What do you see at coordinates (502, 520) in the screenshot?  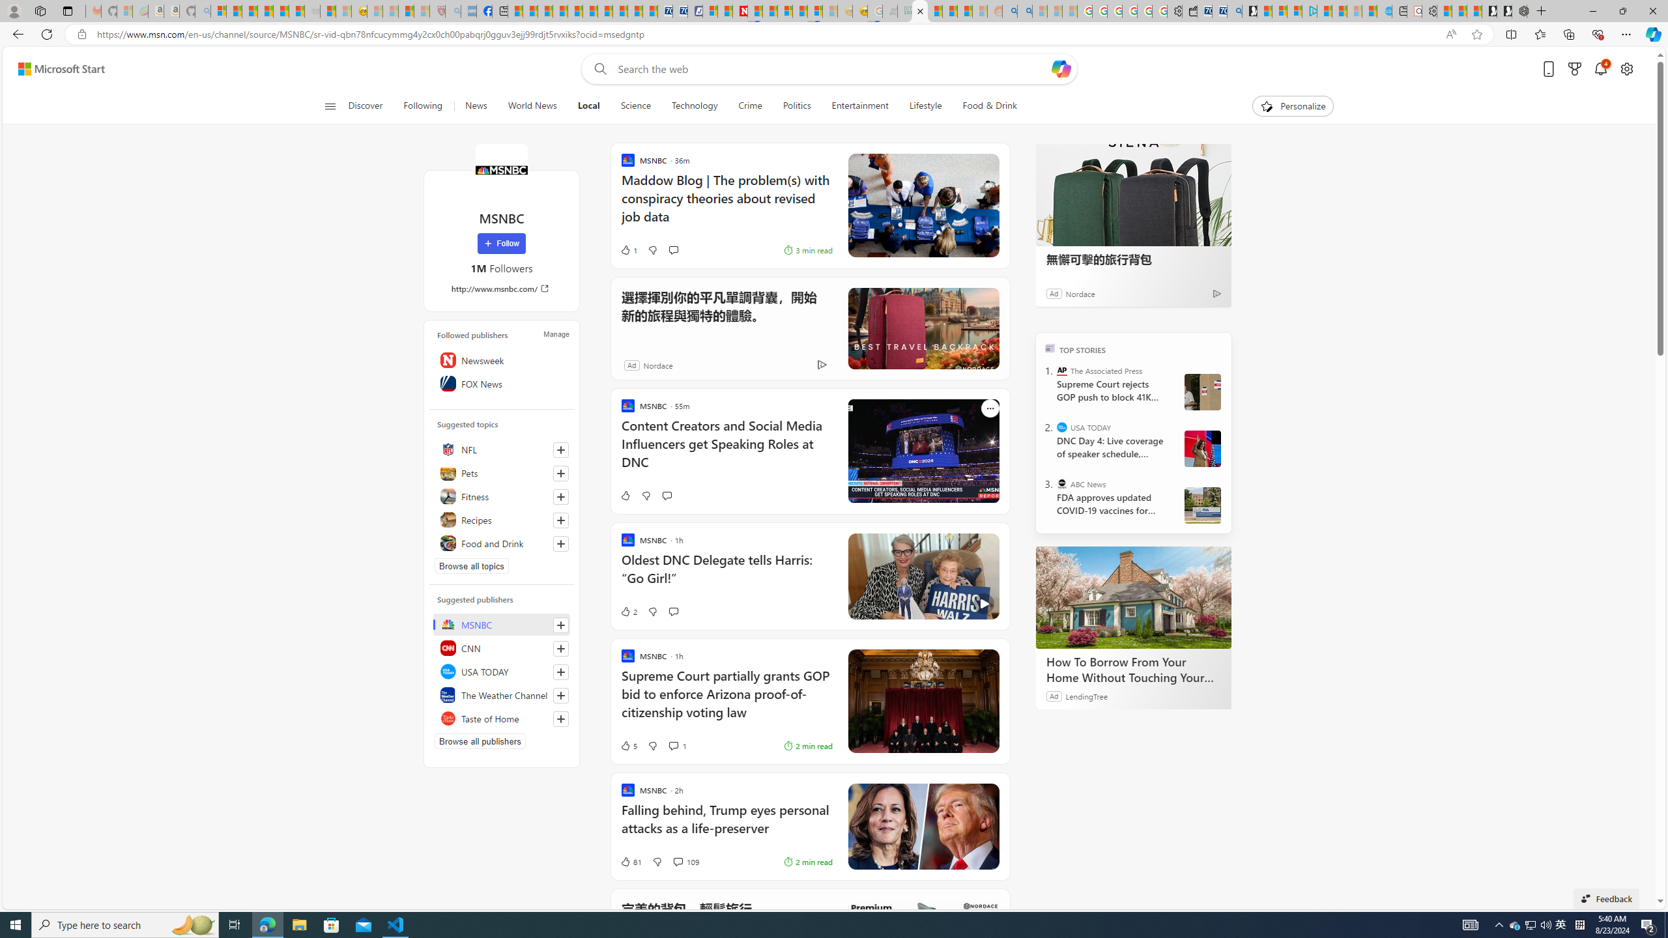 I see `Recipes` at bounding box center [502, 520].